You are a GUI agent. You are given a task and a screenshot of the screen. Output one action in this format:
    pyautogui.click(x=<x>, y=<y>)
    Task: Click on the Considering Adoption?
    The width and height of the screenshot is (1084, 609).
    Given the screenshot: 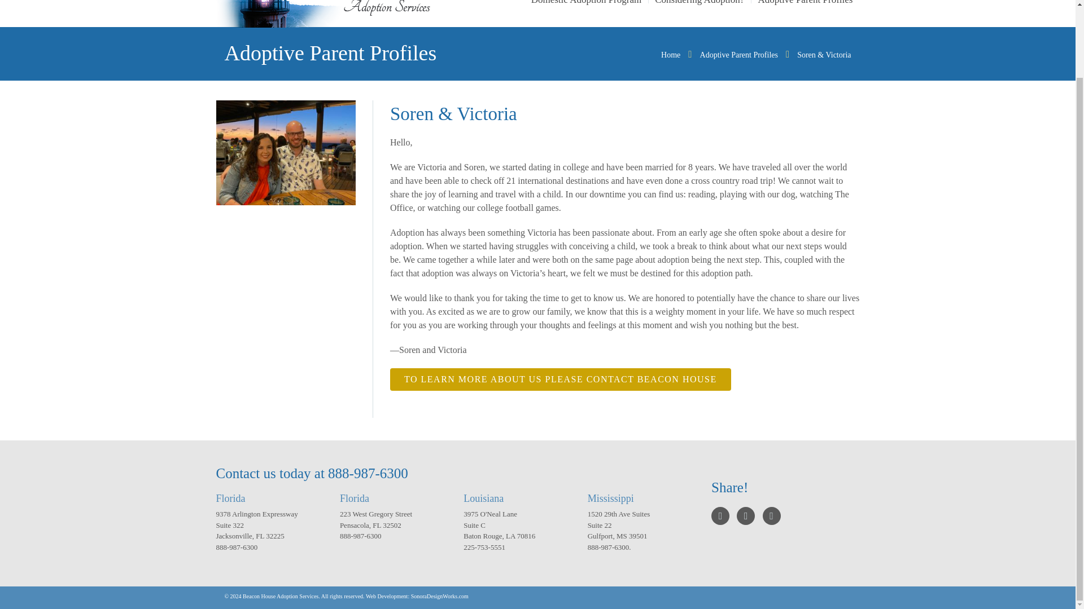 What is the action you would take?
    pyautogui.click(x=700, y=5)
    